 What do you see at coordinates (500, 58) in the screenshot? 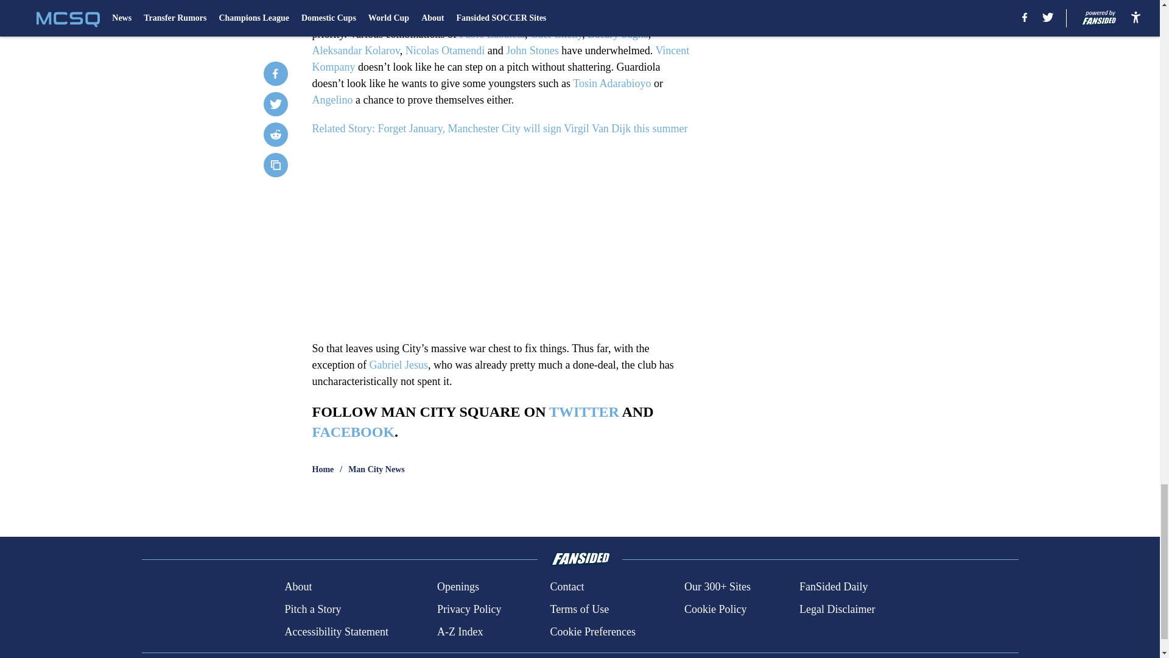
I see `Vincent Kompany` at bounding box center [500, 58].